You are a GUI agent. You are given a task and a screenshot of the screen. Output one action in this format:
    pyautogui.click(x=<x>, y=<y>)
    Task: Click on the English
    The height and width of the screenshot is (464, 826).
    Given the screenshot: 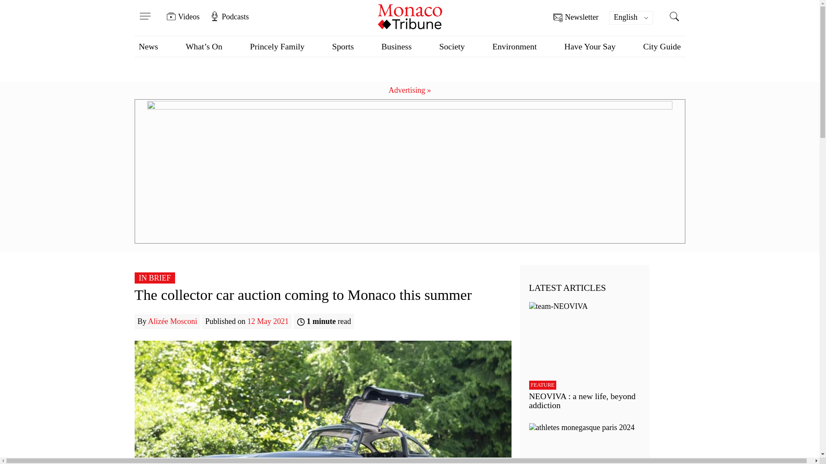 What is the action you would take?
    pyautogui.click(x=631, y=18)
    